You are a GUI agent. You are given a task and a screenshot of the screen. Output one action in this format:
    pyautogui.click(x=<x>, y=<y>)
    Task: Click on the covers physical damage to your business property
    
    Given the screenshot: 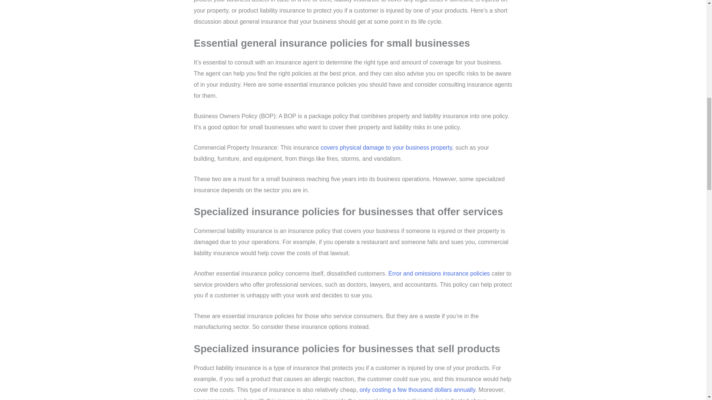 What is the action you would take?
    pyautogui.click(x=386, y=147)
    